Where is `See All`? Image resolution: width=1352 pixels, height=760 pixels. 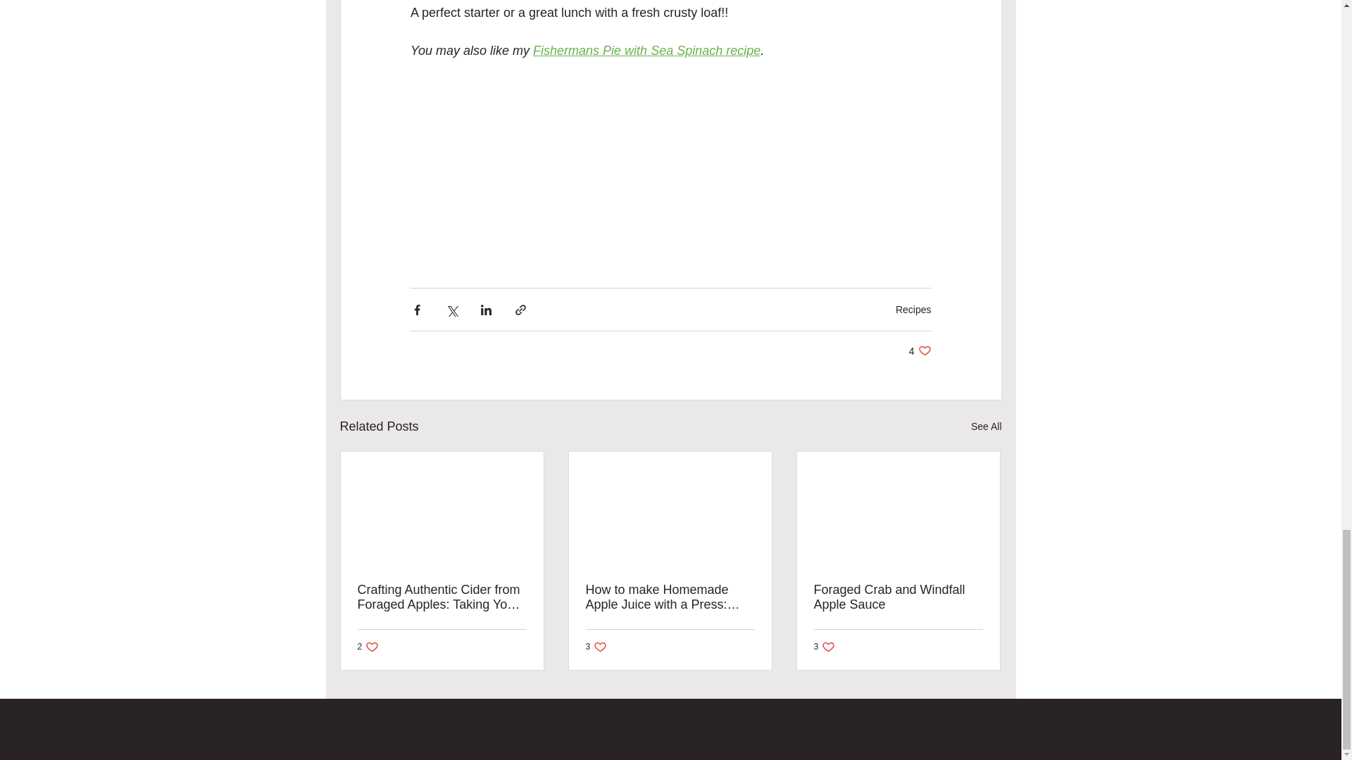 See All is located at coordinates (920, 350).